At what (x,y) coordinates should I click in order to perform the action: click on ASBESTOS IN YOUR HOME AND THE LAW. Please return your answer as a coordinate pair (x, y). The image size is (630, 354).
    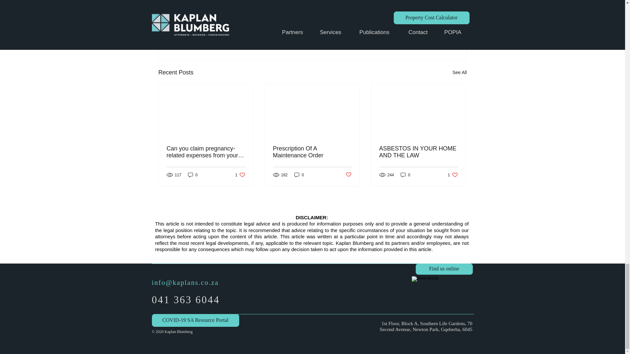
    Looking at the image, I should click on (430, 37).